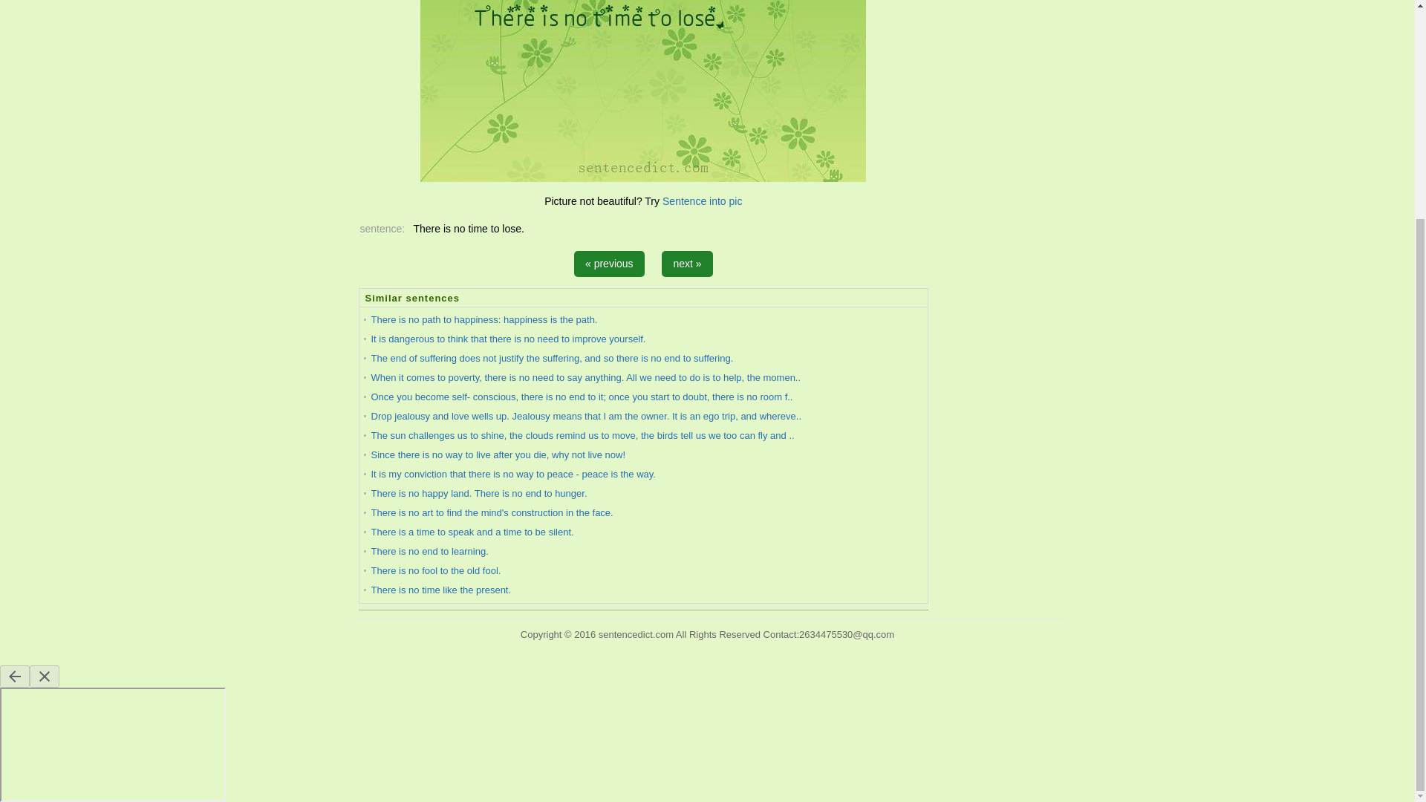 This screenshot has width=1426, height=802. What do you see at coordinates (472, 532) in the screenshot?
I see `There is a time to speak and a time to be silent.` at bounding box center [472, 532].